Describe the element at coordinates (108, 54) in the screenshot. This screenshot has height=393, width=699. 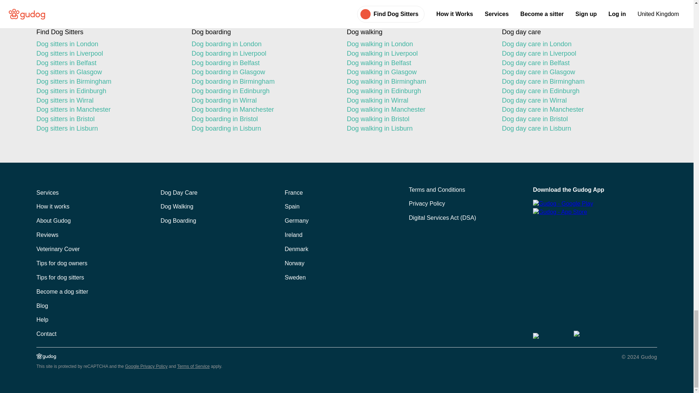
I see `Dog sitters in Liverpool` at that location.